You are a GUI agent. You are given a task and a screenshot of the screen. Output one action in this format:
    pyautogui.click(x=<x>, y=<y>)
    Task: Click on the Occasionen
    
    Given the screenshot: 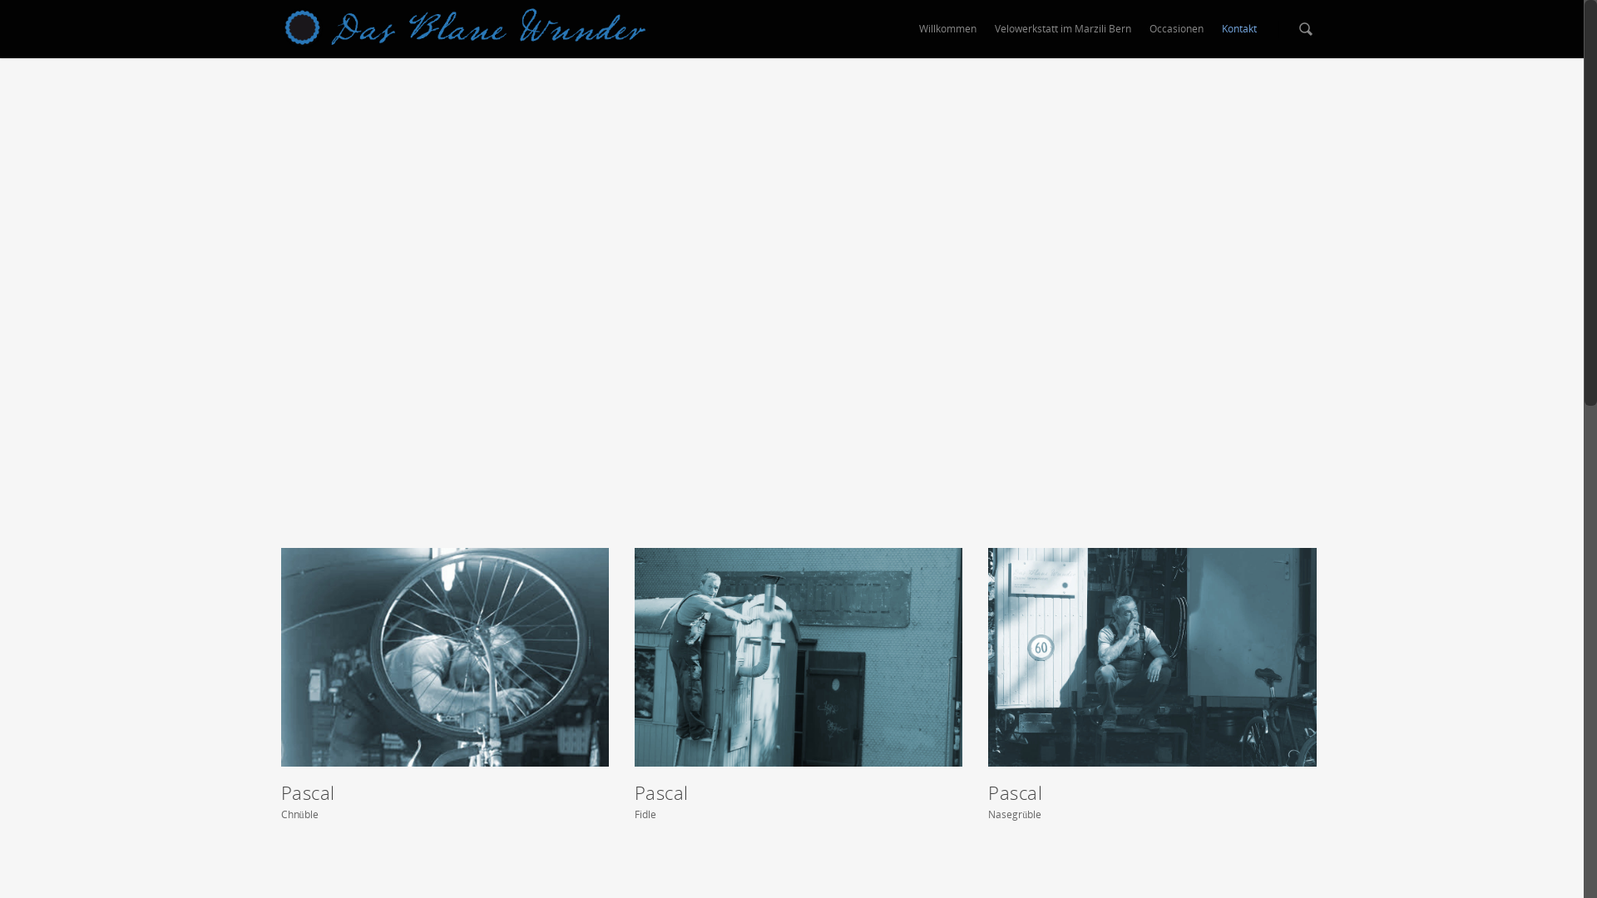 What is the action you would take?
    pyautogui.click(x=1176, y=33)
    